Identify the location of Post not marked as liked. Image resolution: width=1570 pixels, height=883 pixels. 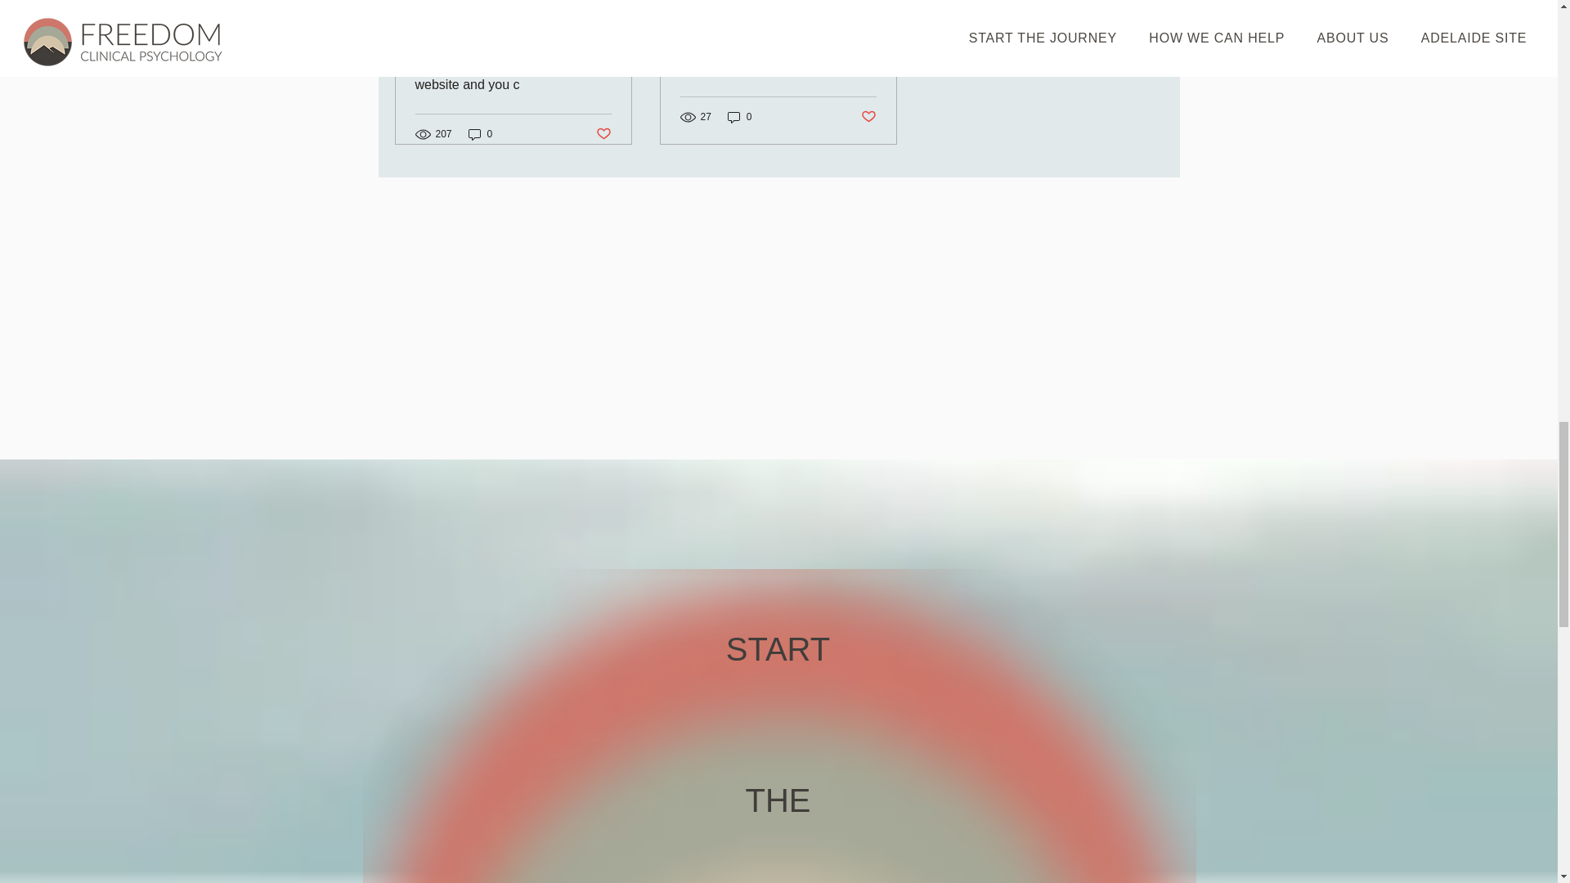
(868, 117).